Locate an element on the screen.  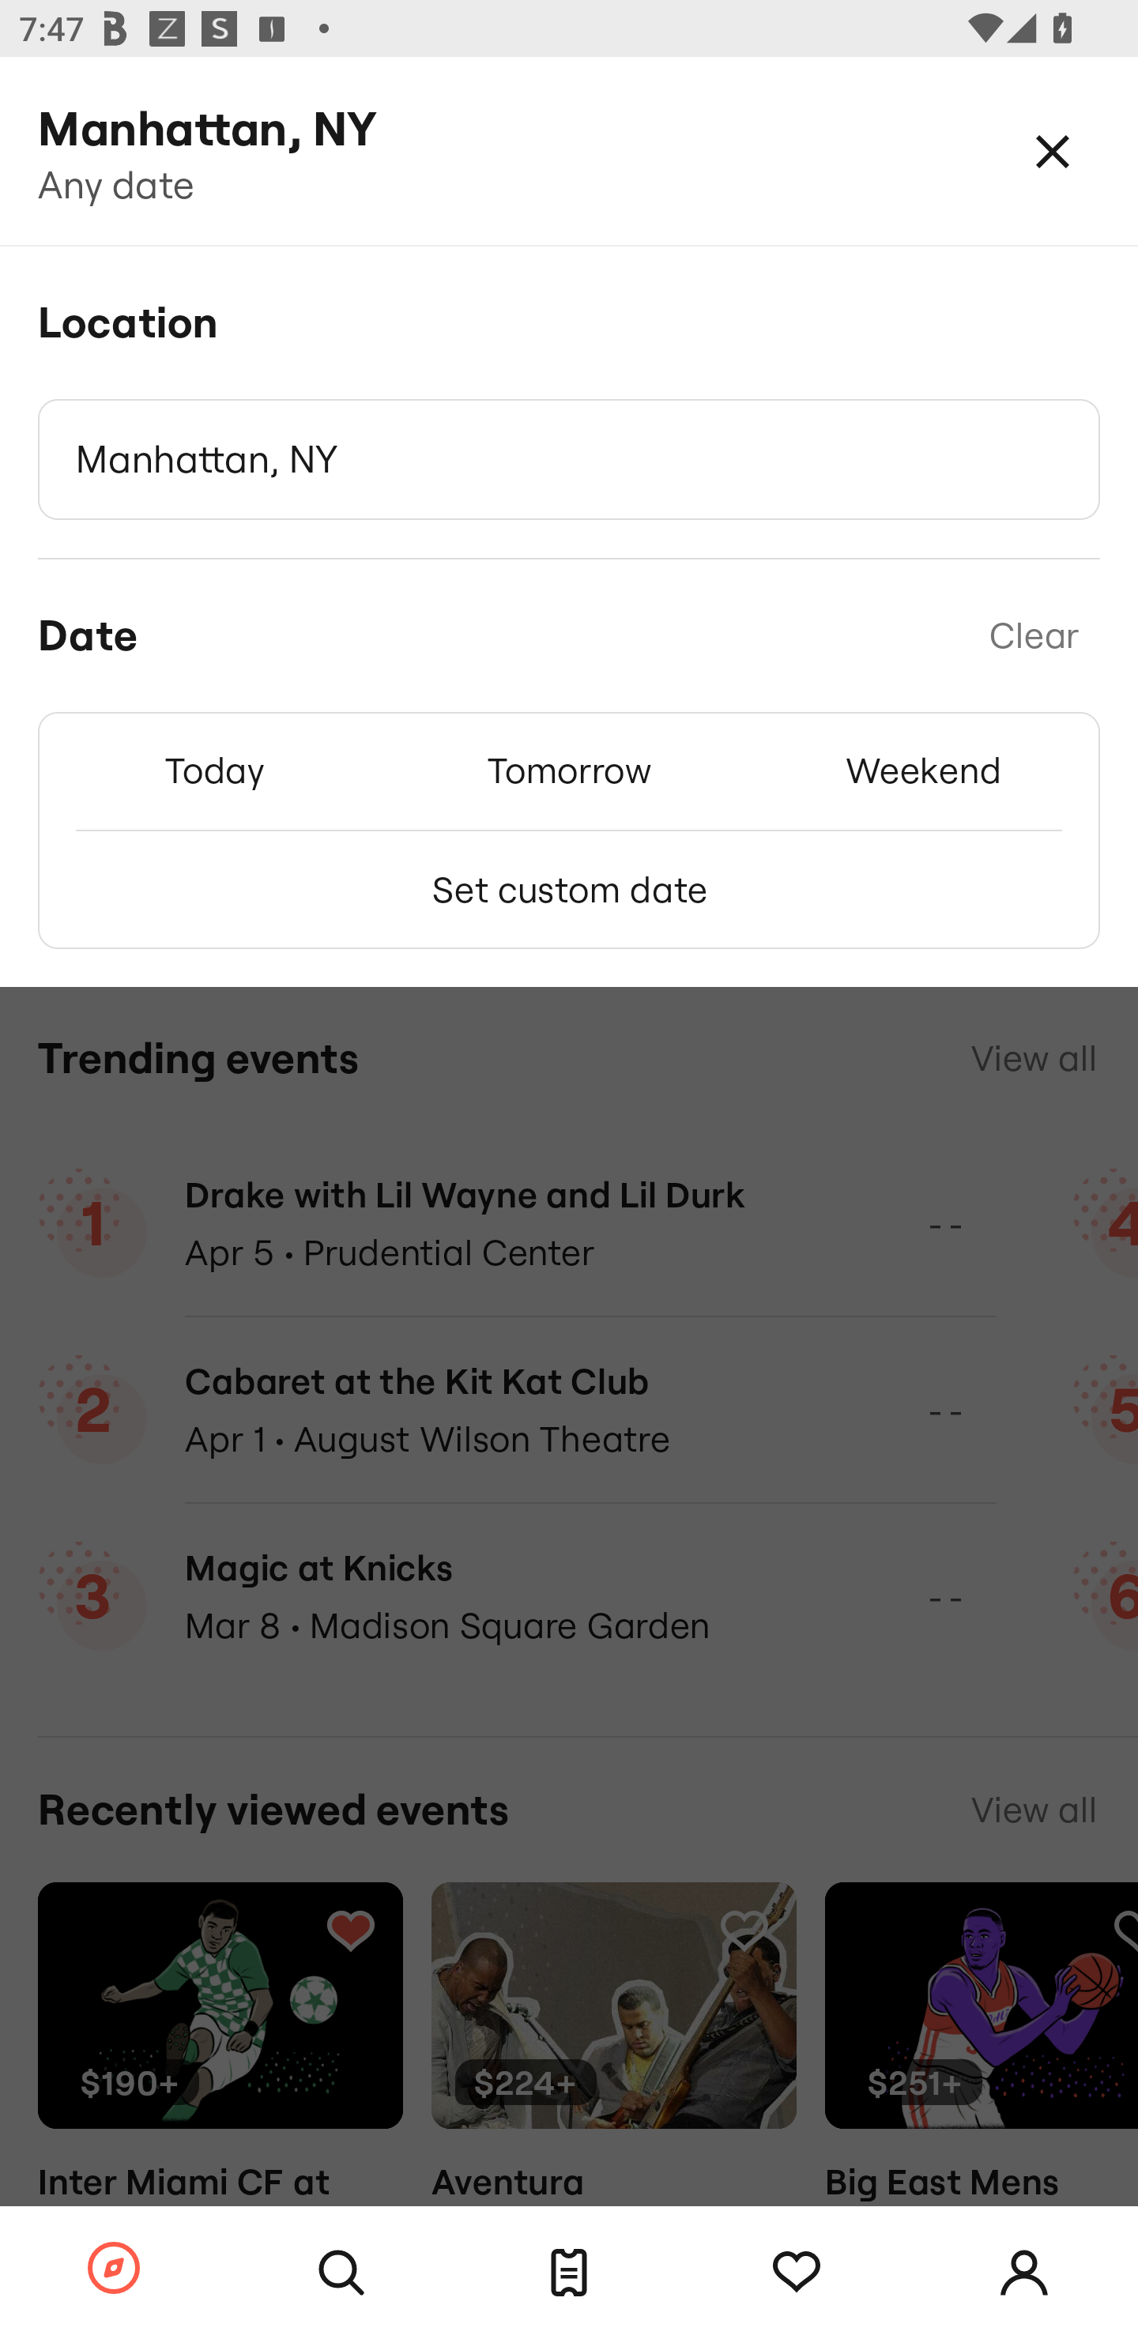
Close is located at coordinates (1053, 150).